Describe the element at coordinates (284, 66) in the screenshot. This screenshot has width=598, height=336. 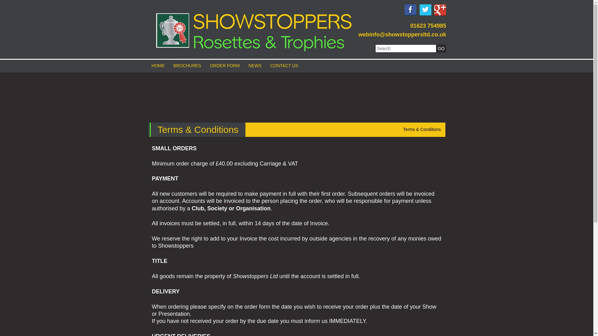
I see `CONTACT US` at that location.